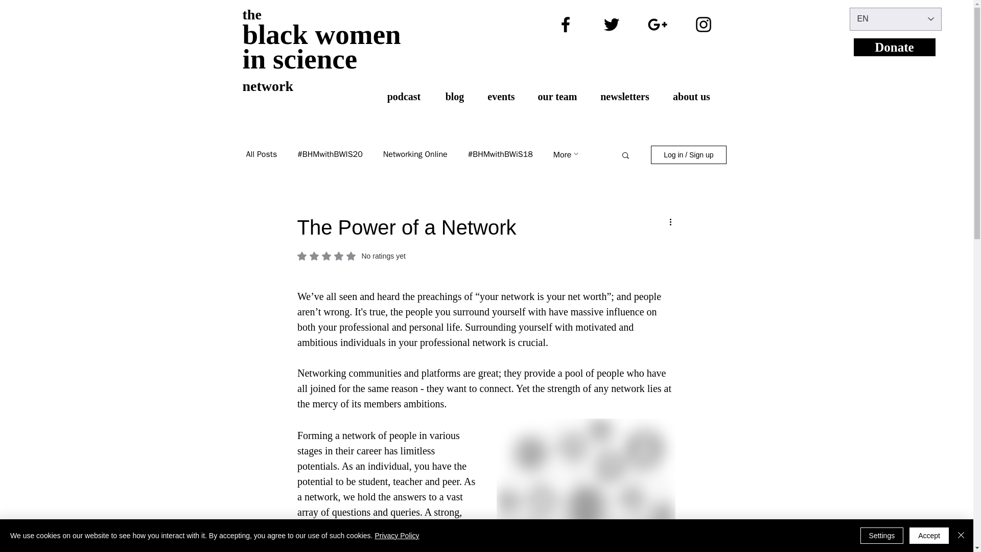 The width and height of the screenshot is (981, 552). Describe the element at coordinates (321, 39) in the screenshot. I see `black women` at that location.